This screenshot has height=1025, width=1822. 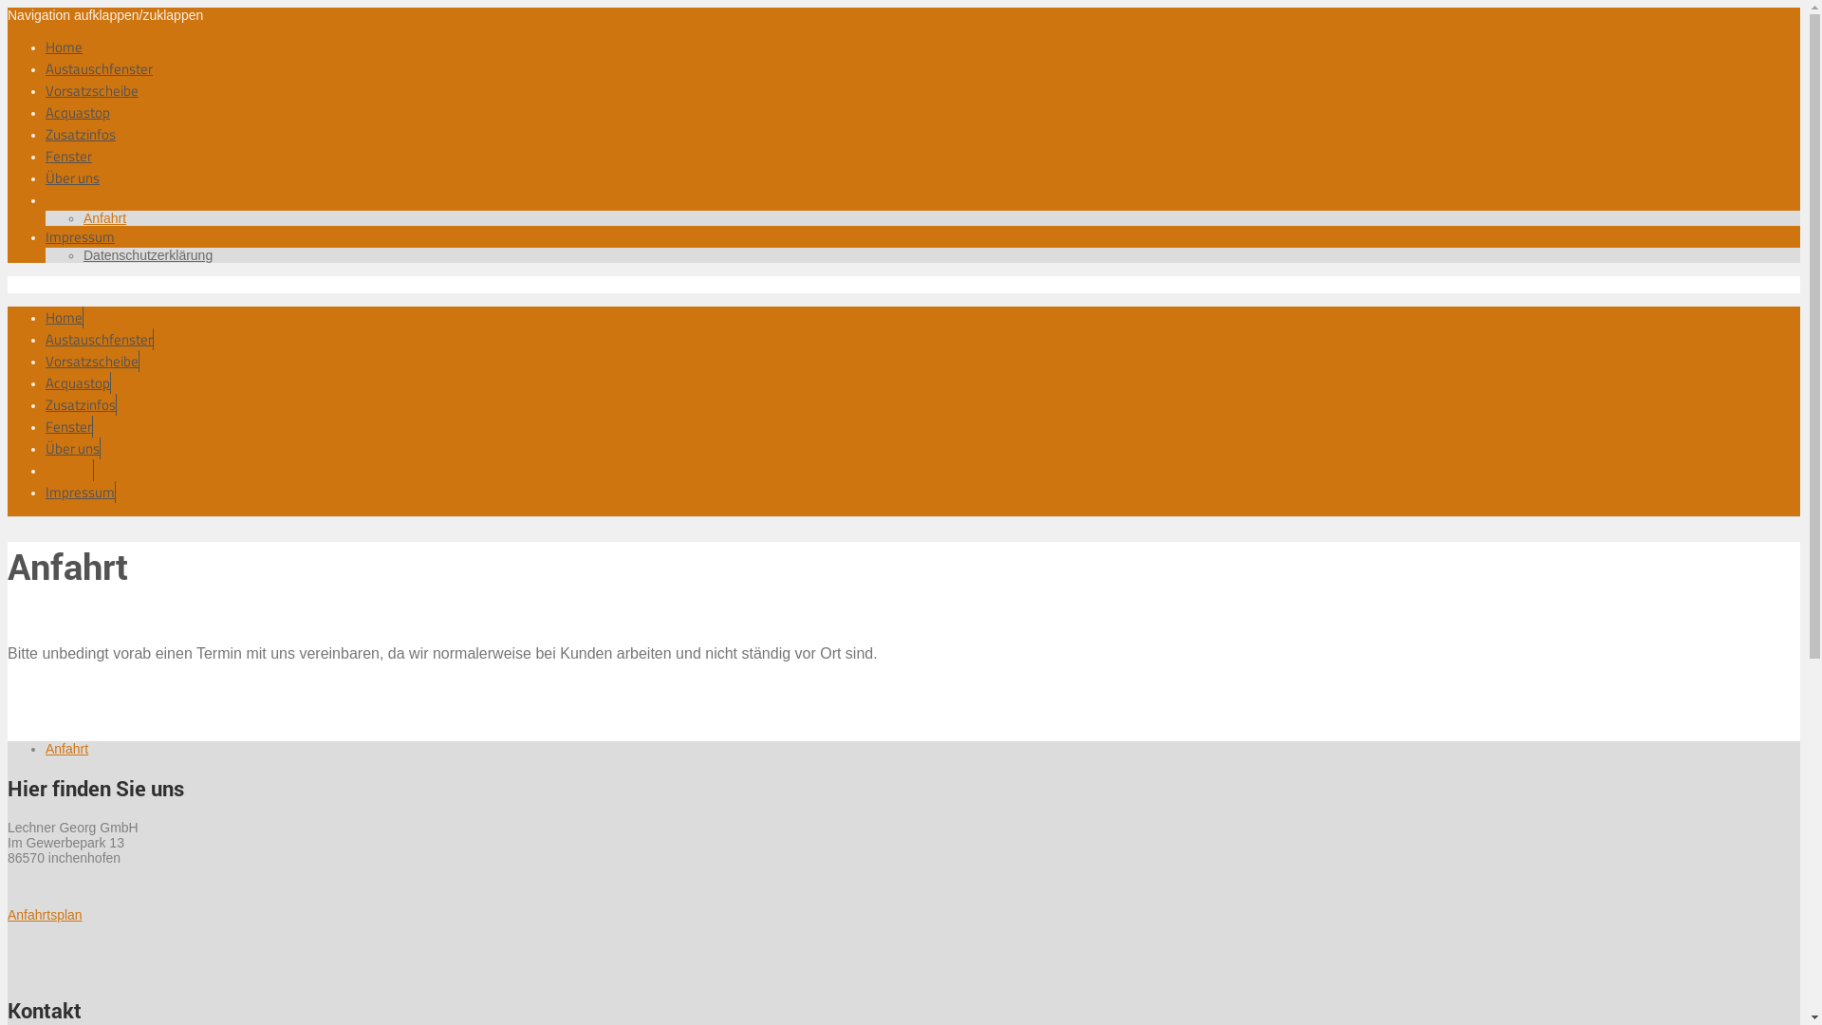 I want to click on Fenster, so click(x=69, y=427).